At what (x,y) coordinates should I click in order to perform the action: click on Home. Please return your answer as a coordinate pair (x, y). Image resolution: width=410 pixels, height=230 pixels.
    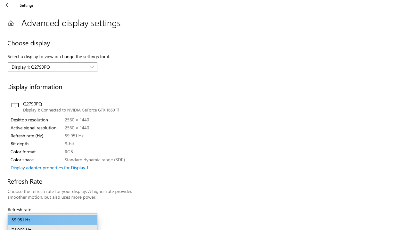
    Looking at the image, I should click on (11, 23).